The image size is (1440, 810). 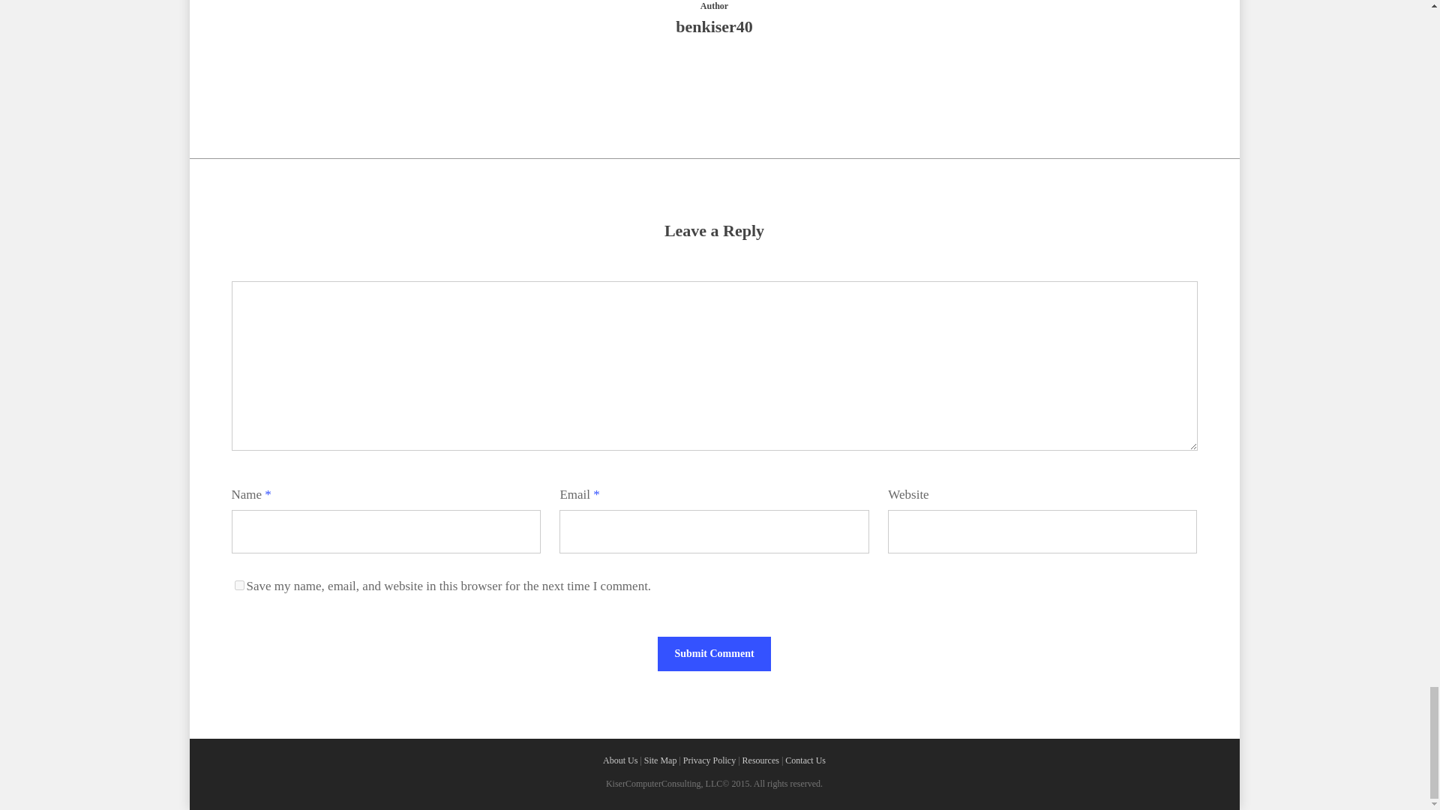 I want to click on About Us, so click(x=620, y=760).